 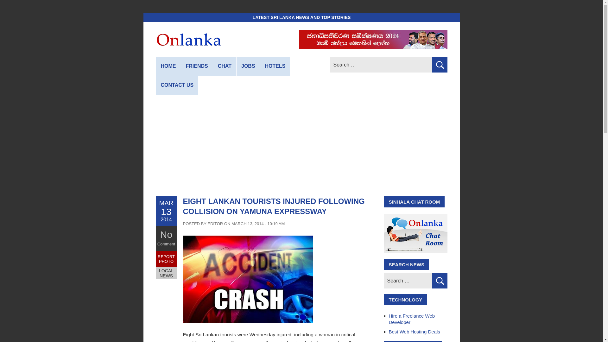 I want to click on Hire a Freelance Web Developer, so click(x=412, y=319).